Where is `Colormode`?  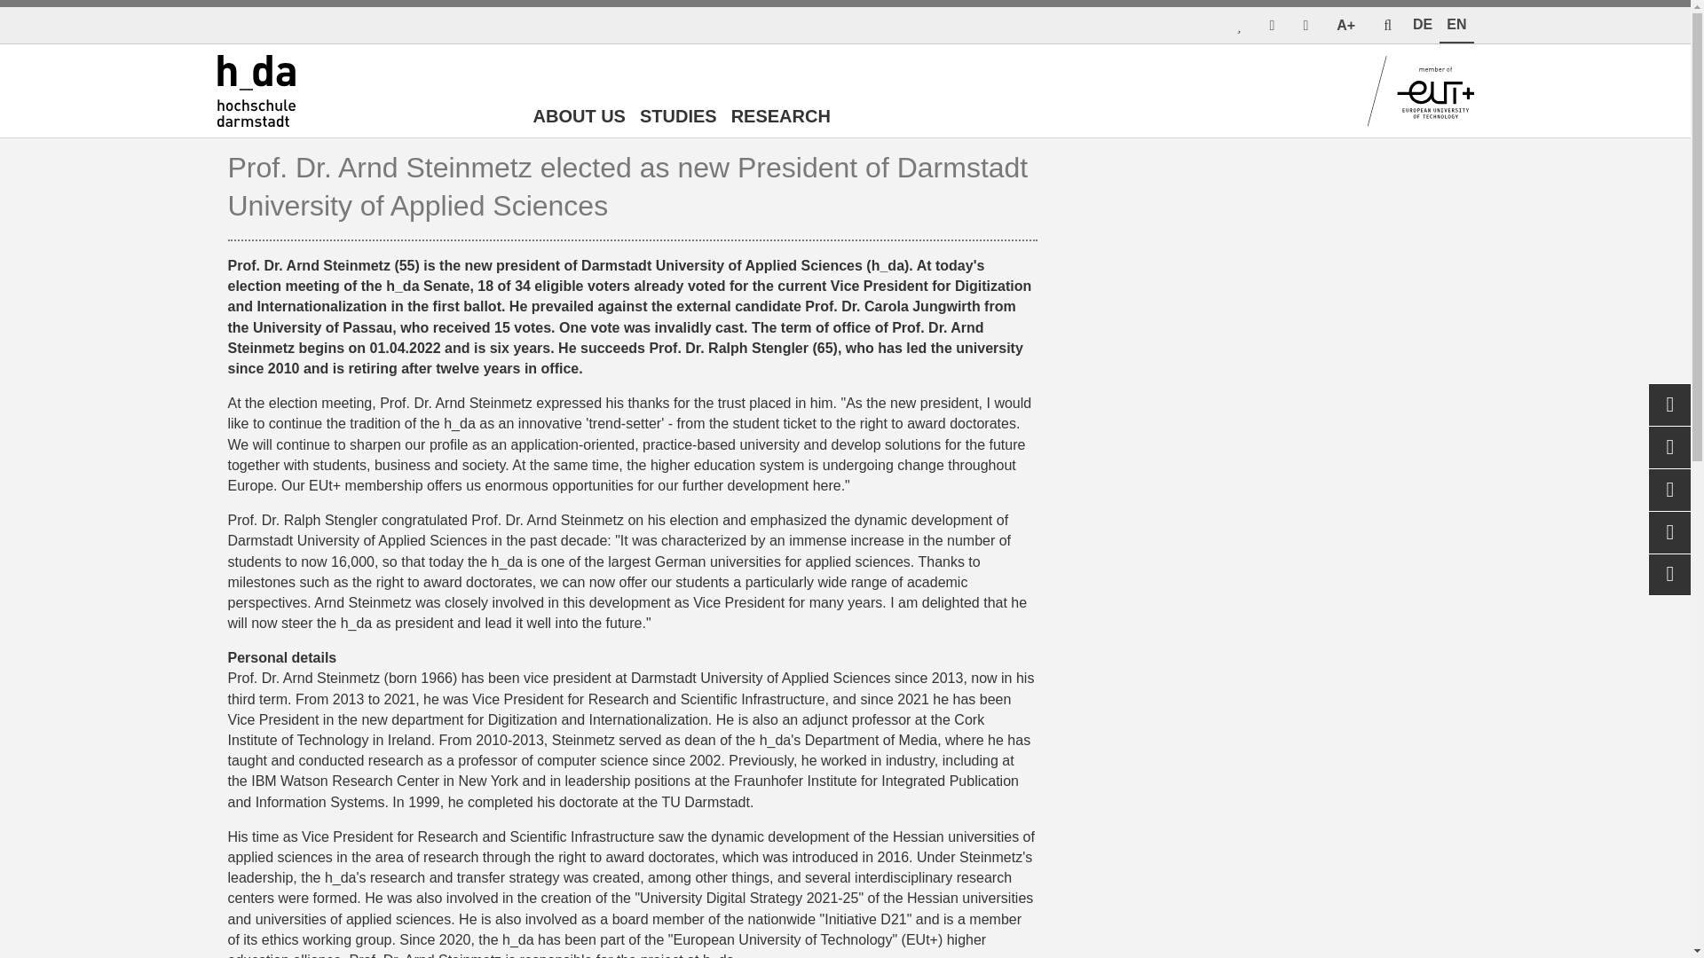
Colormode is located at coordinates (1305, 25).